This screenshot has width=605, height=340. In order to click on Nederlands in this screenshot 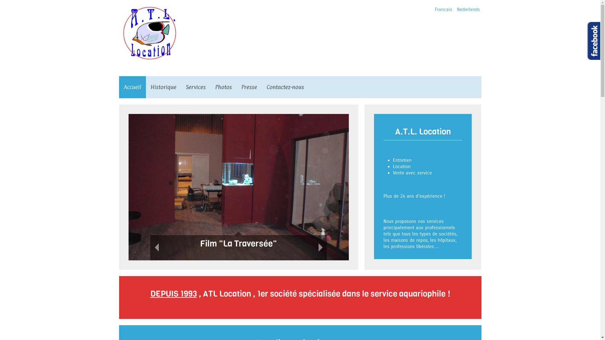, I will do `click(468, 9)`.